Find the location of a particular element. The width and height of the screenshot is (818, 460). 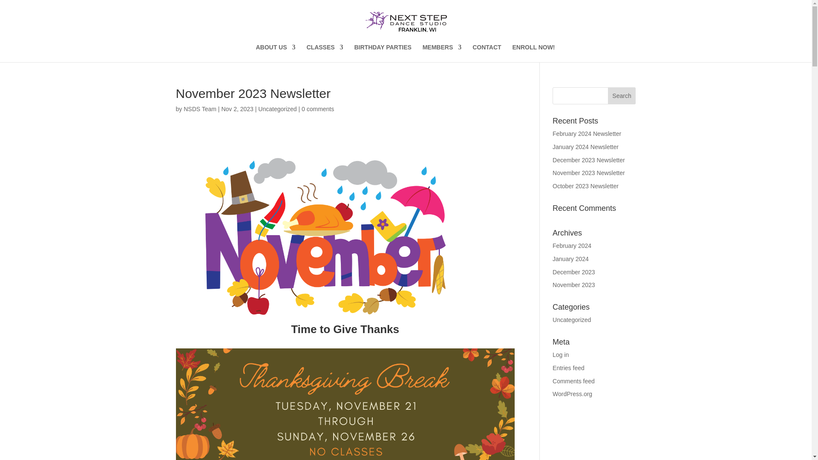

25fbba29-494d-4dfc-b369-d4a9e9197da4 is located at coordinates (325, 236).